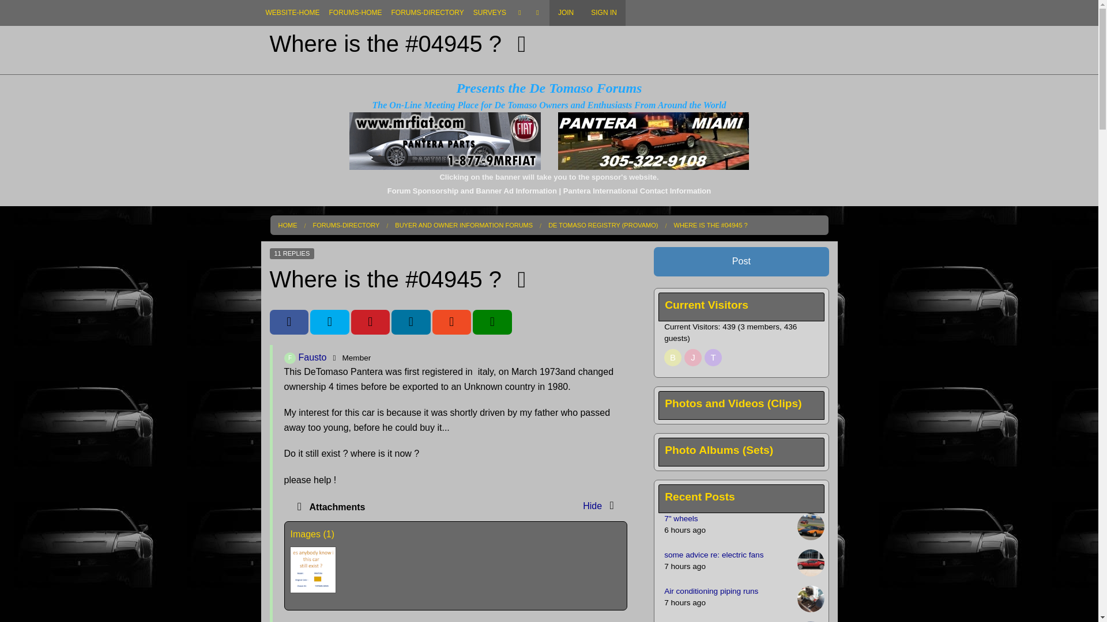 This screenshot has height=622, width=1107. Describe the element at coordinates (289, 358) in the screenshot. I see `Fausto` at that location.